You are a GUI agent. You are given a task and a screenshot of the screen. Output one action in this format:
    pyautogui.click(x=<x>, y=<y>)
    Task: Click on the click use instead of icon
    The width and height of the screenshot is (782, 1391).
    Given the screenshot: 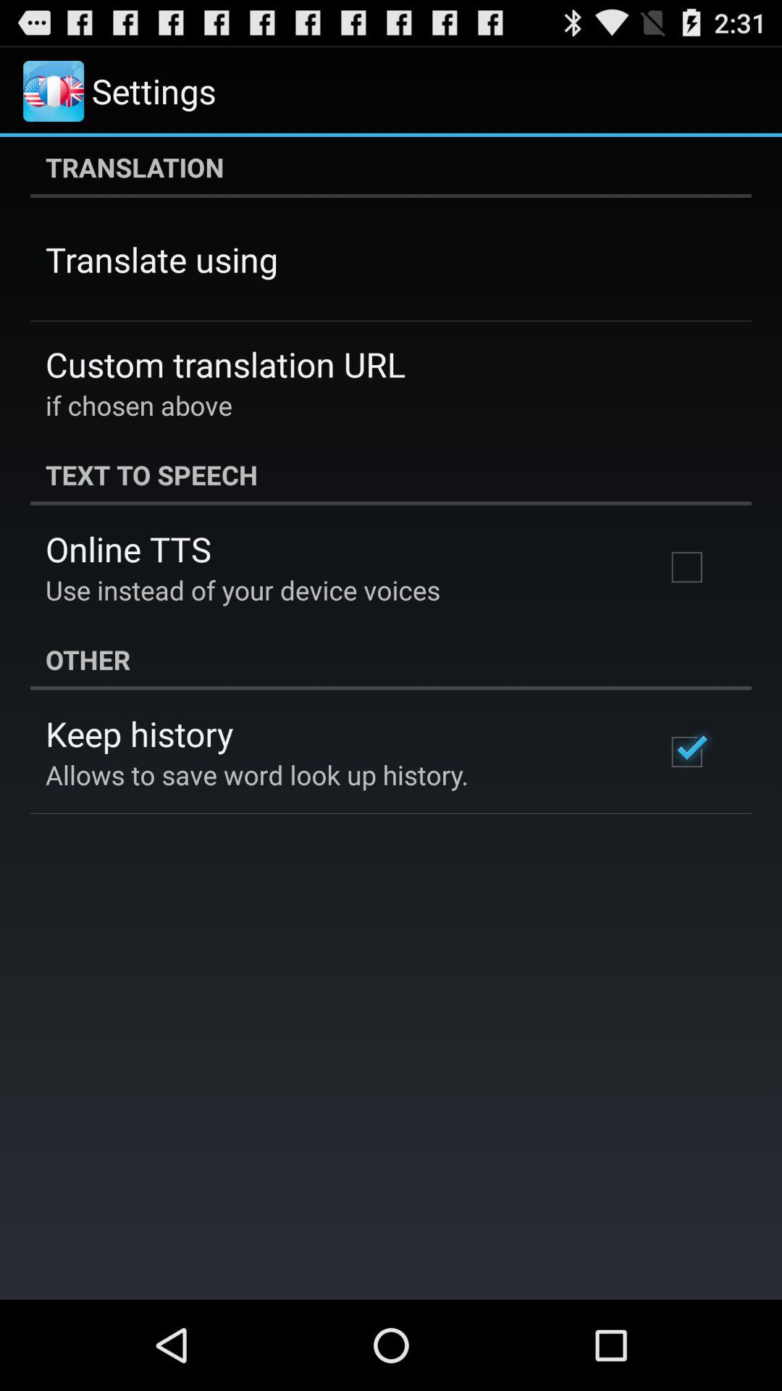 What is the action you would take?
    pyautogui.click(x=243, y=590)
    